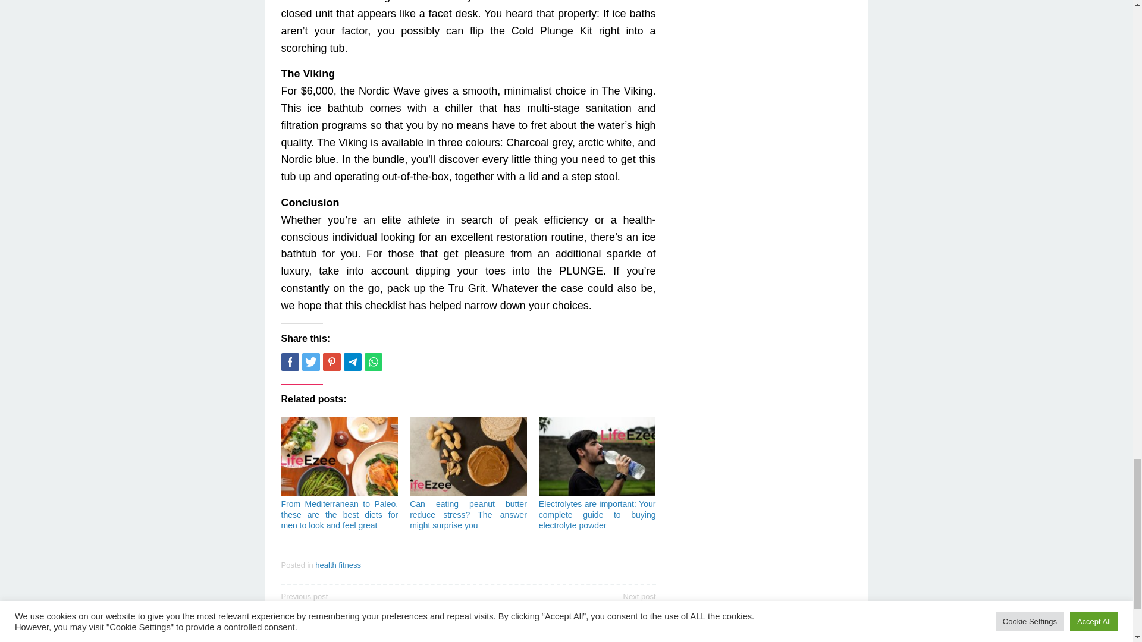 This screenshot has height=642, width=1142. I want to click on Pin this, so click(331, 362).